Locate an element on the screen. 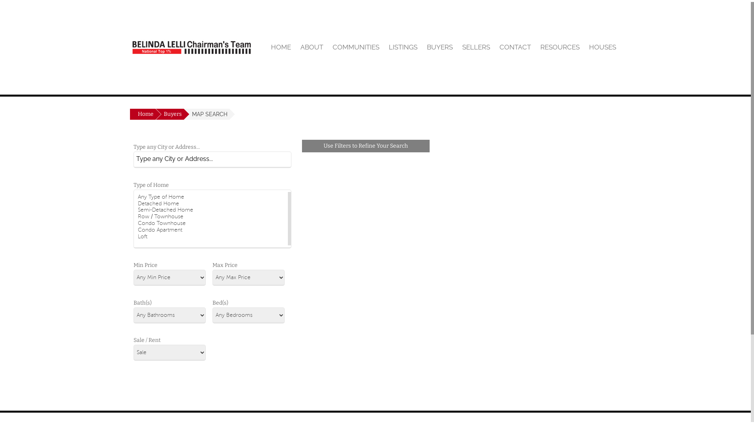  SELLERS is located at coordinates (476, 47).